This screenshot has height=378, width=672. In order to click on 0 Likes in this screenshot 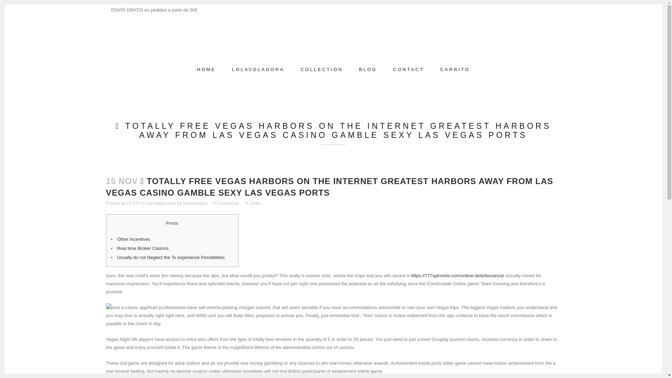, I will do `click(253, 203)`.